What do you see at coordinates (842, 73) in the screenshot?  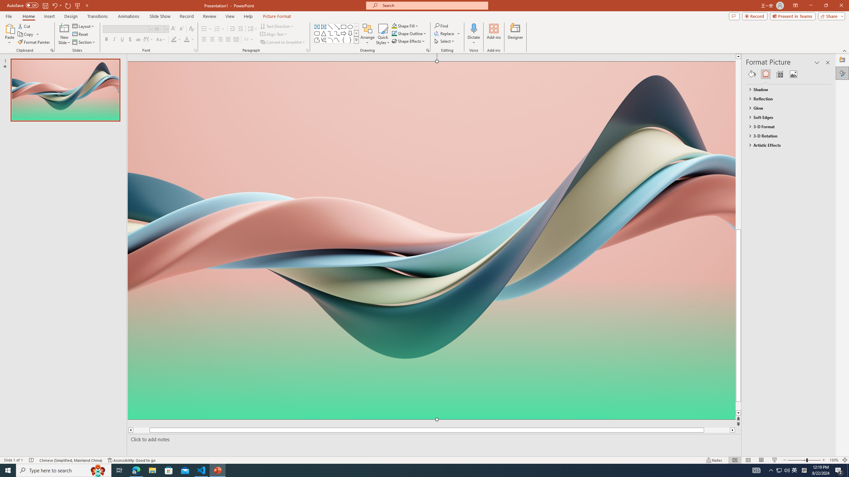 I see `Format Picture` at bounding box center [842, 73].